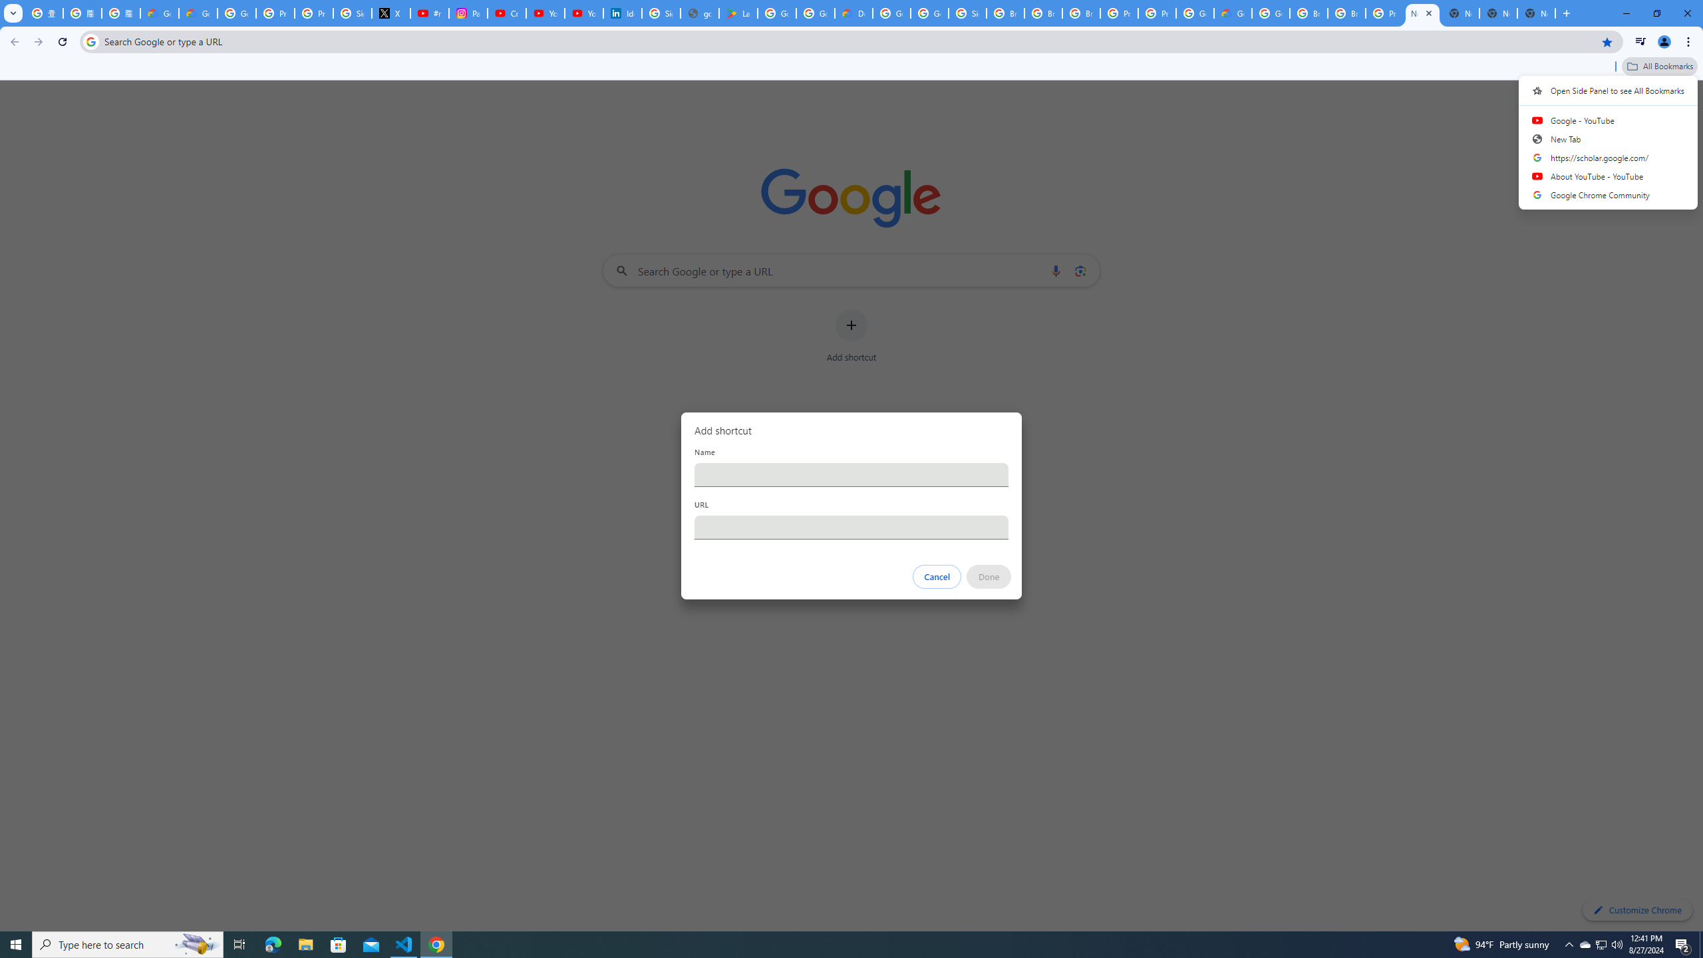 Image resolution: width=1703 pixels, height=958 pixels. What do you see at coordinates (1346, 13) in the screenshot?
I see `Browse Chrome as a guest - Computer - Google Chrome Help` at bounding box center [1346, 13].